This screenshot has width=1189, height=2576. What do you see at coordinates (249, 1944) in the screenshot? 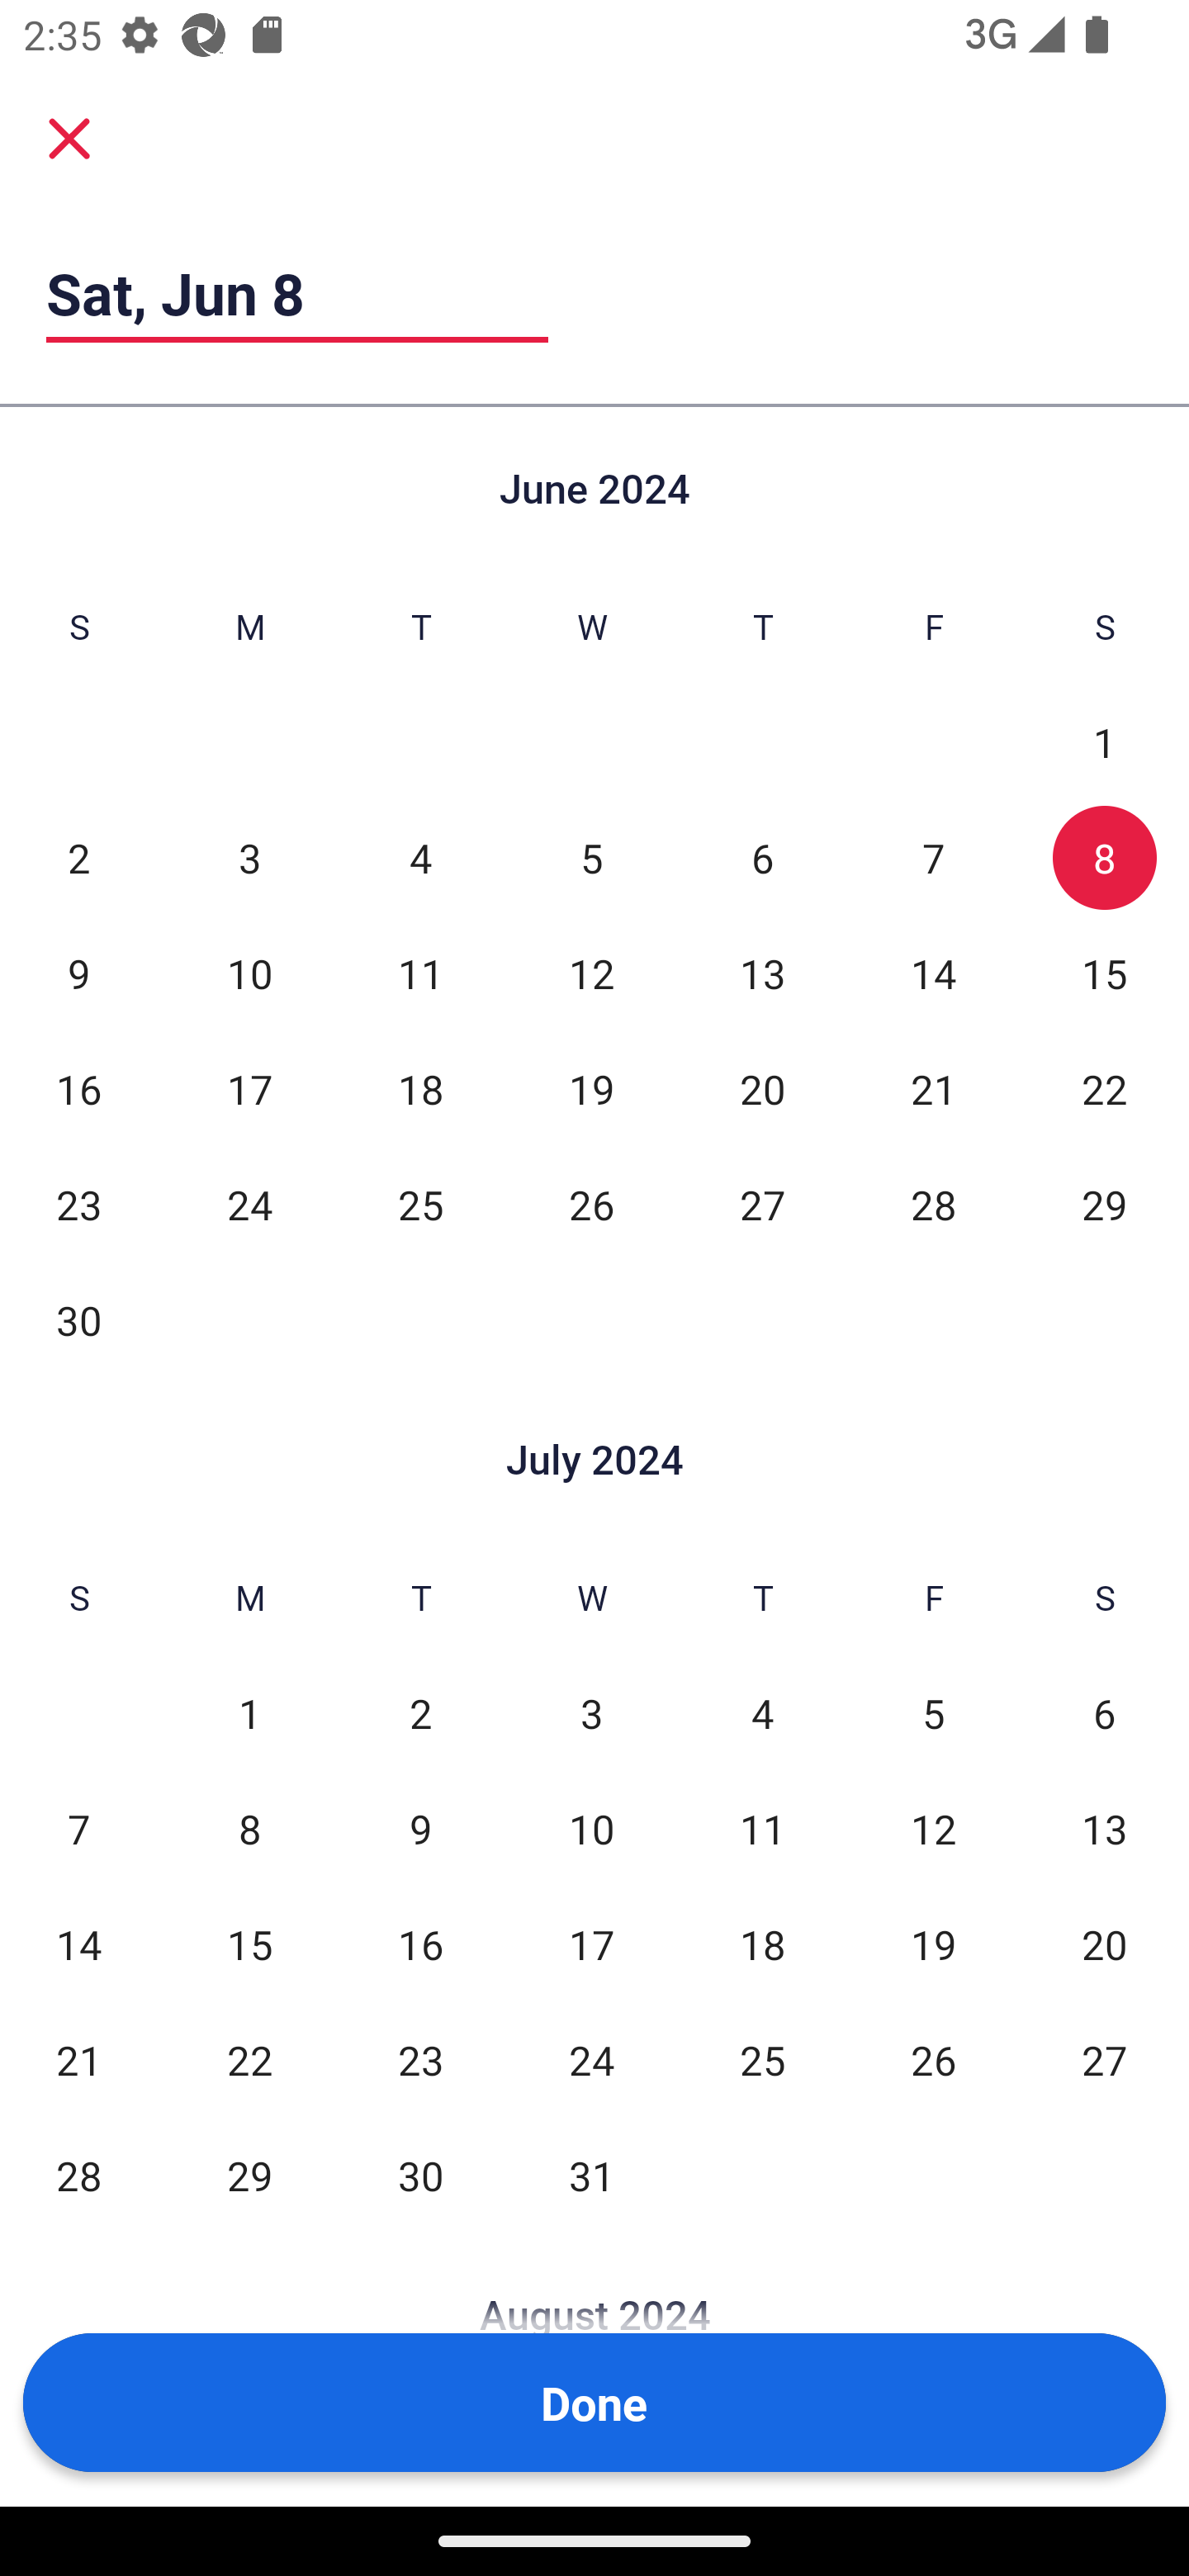
I see `15 Mon, Jul 15, Not Selected` at bounding box center [249, 1944].